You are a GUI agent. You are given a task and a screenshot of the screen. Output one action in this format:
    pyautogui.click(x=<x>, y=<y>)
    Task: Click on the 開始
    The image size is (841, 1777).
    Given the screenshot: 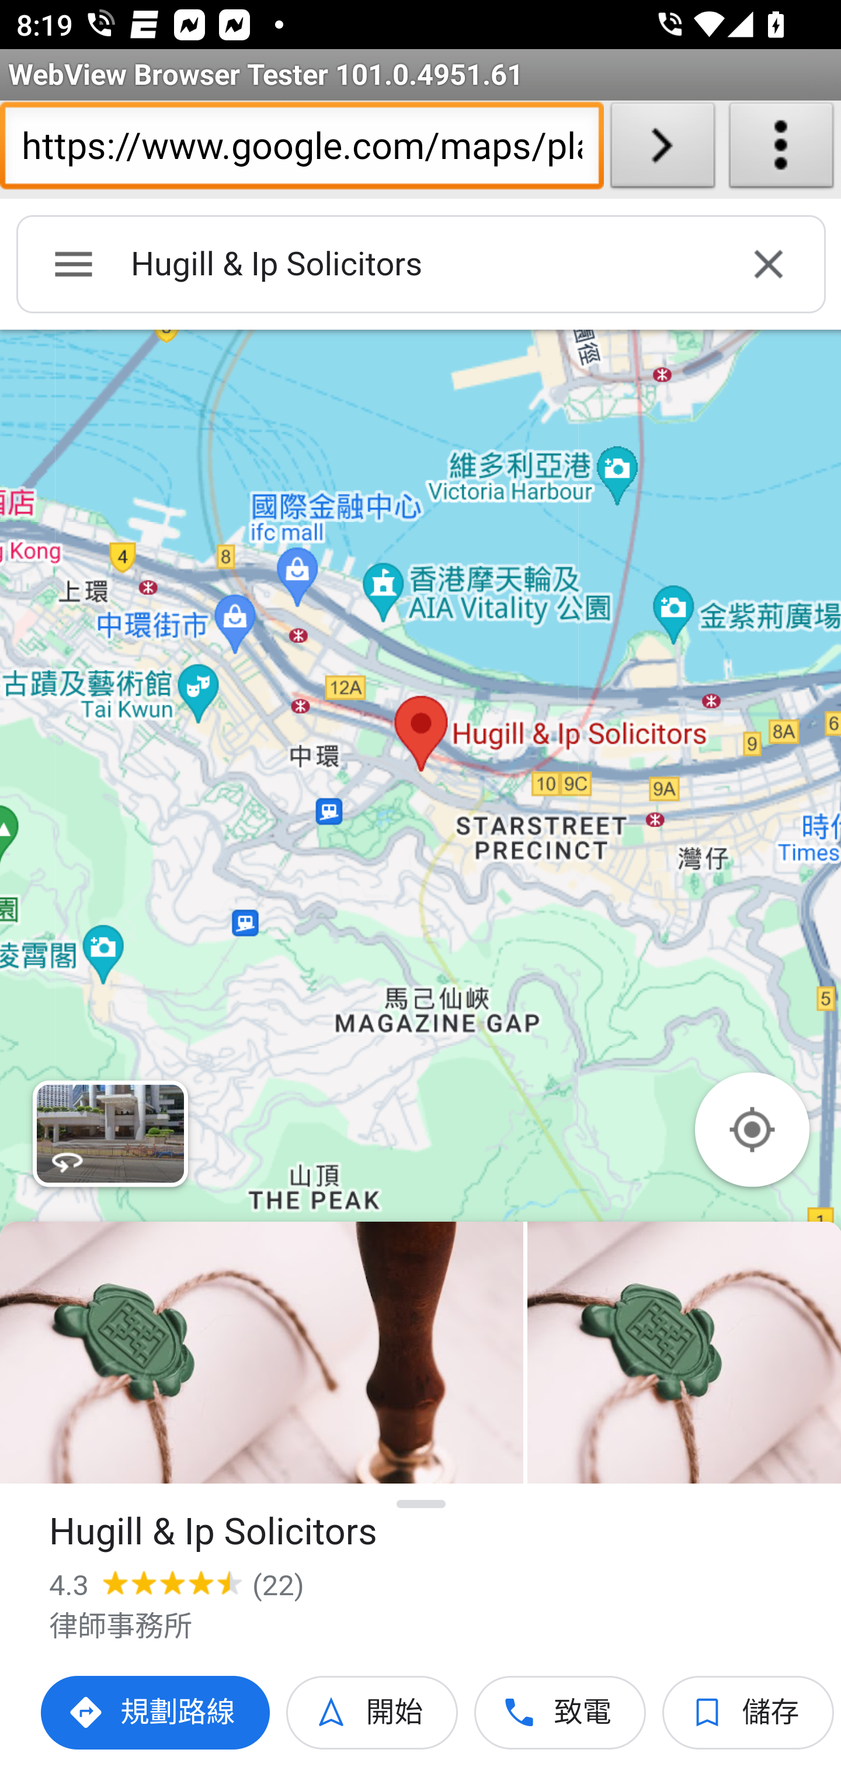 What is the action you would take?
    pyautogui.click(x=373, y=1713)
    